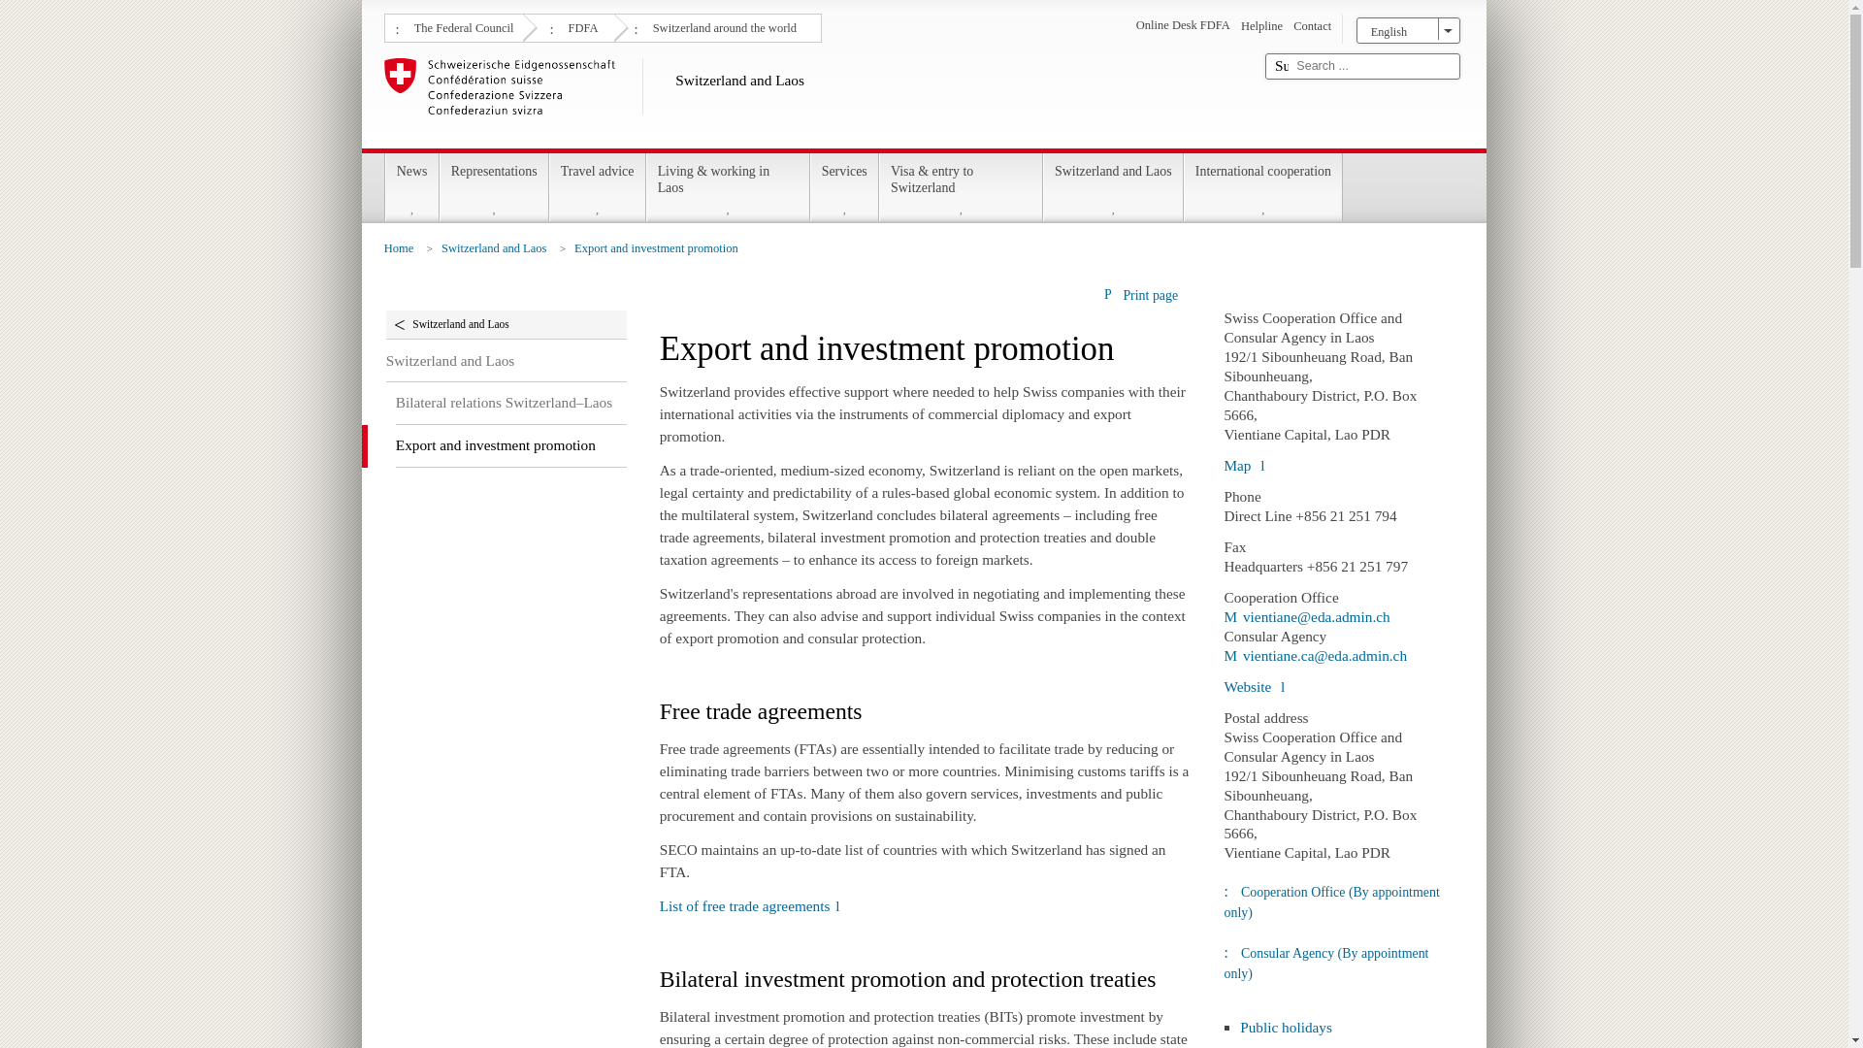 This screenshot has width=1863, height=1048. I want to click on External Link, so click(1306, 616).